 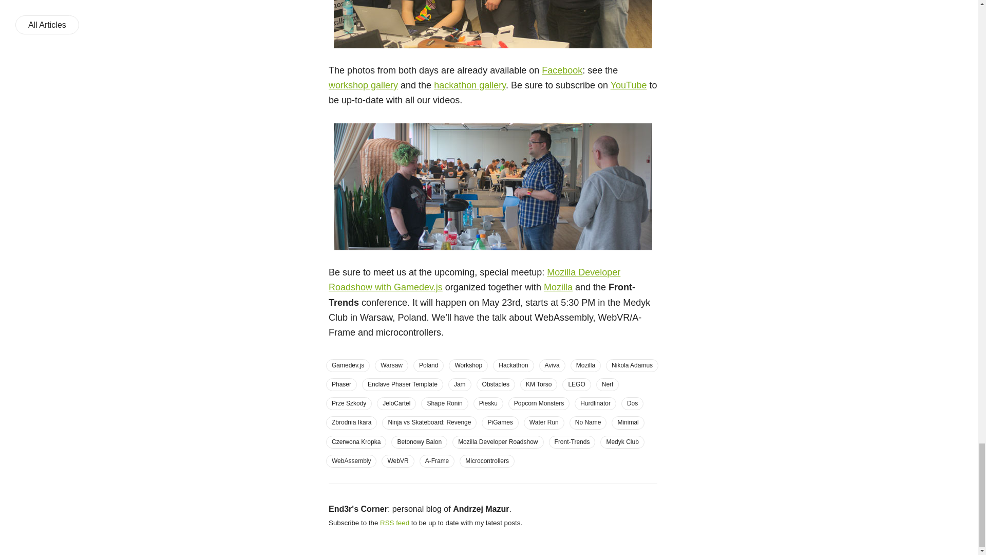 I want to click on hackathon gallery, so click(x=469, y=85).